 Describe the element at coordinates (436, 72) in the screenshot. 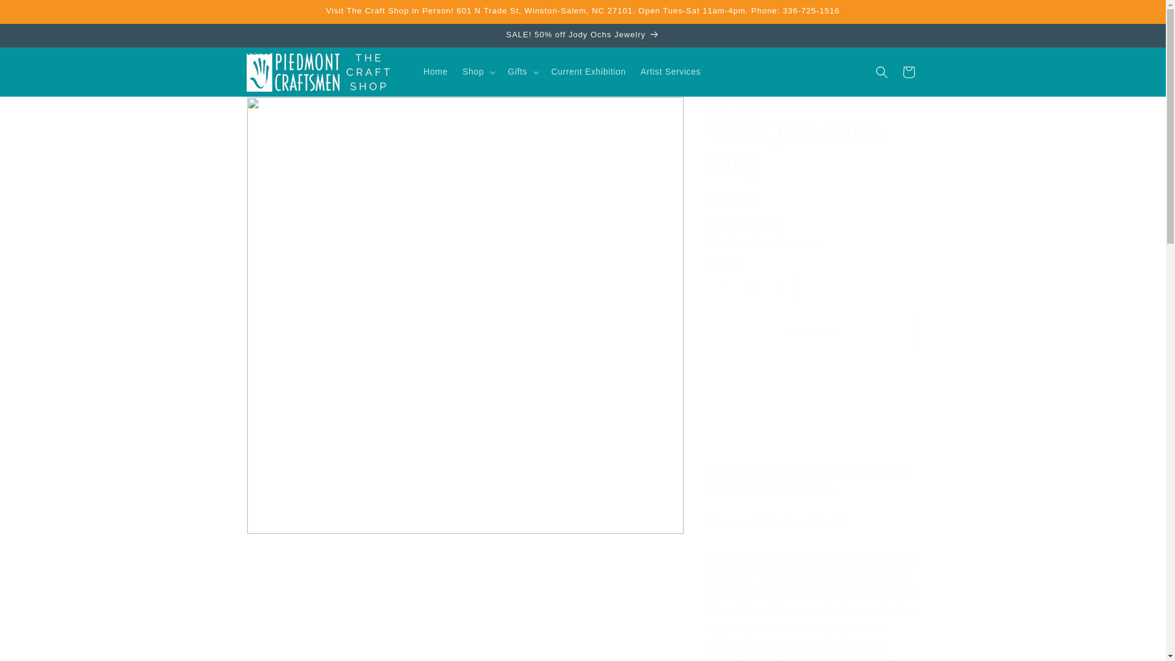

I see `Home` at that location.